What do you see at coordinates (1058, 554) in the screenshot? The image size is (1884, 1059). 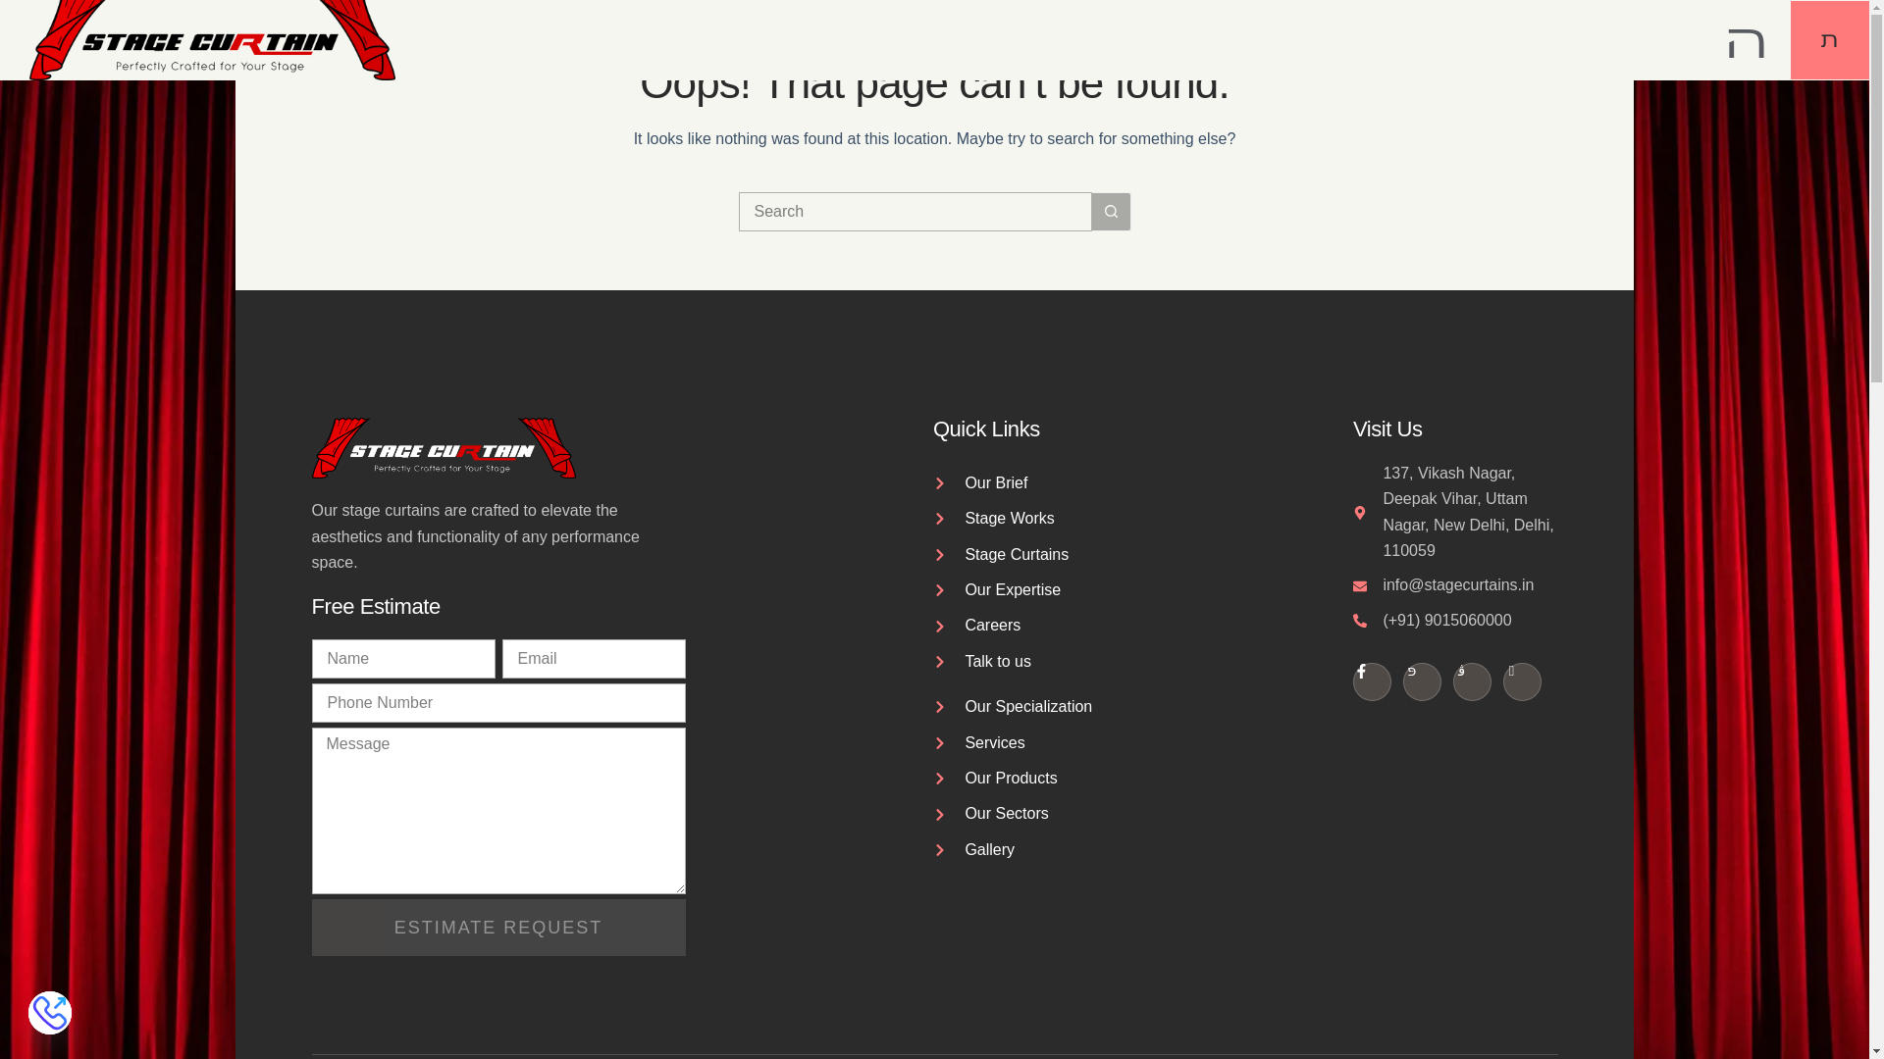 I see `Stage Curtains` at bounding box center [1058, 554].